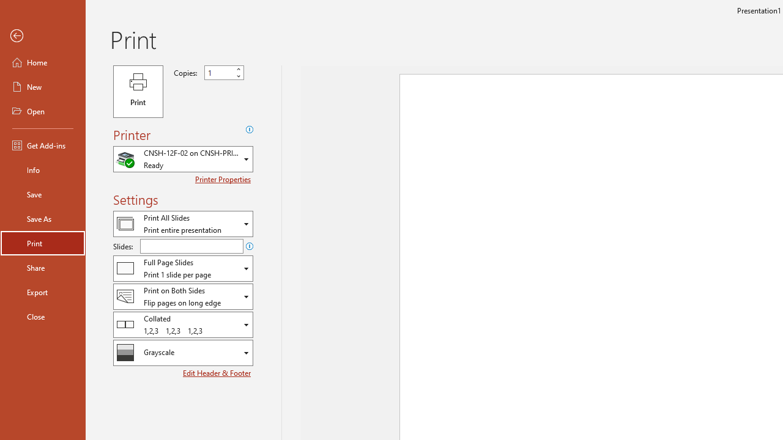 The image size is (783, 440). I want to click on Which Printer, so click(183, 159).